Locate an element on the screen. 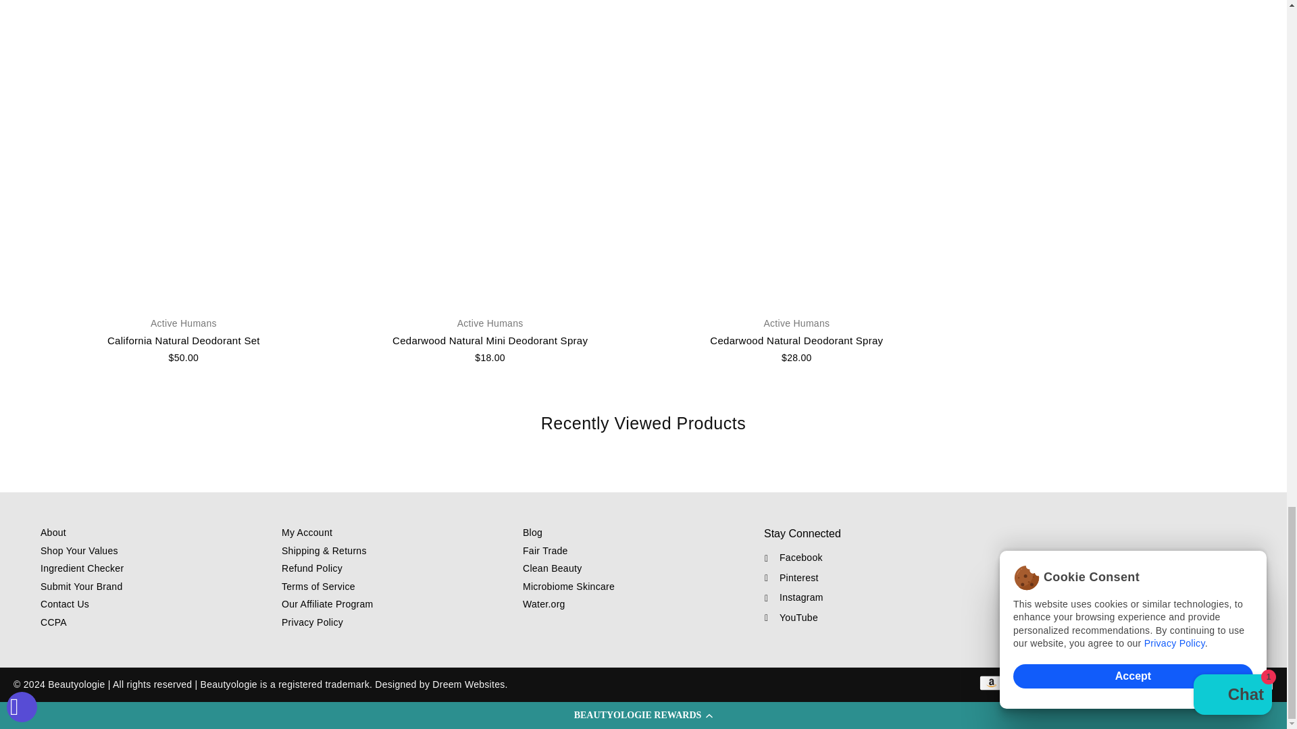 Image resolution: width=1297 pixels, height=729 pixels. Discover is located at coordinates (1073, 683).